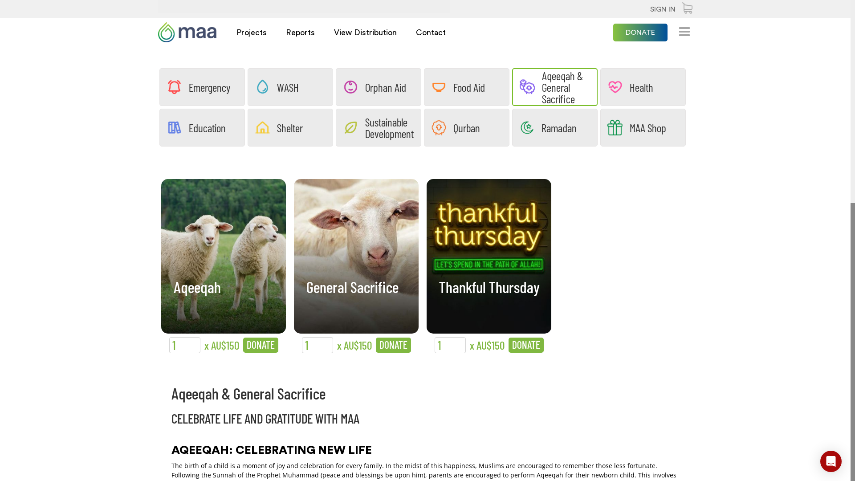 Image resolution: width=855 pixels, height=481 pixels. What do you see at coordinates (555, 87) in the screenshot?
I see `Aqeeqah & General Sacrifice` at bounding box center [555, 87].